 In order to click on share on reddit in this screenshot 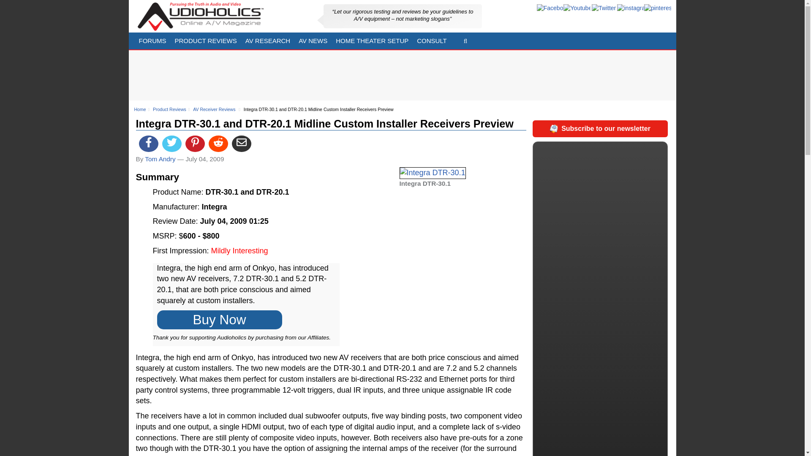, I will do `click(218, 144)`.